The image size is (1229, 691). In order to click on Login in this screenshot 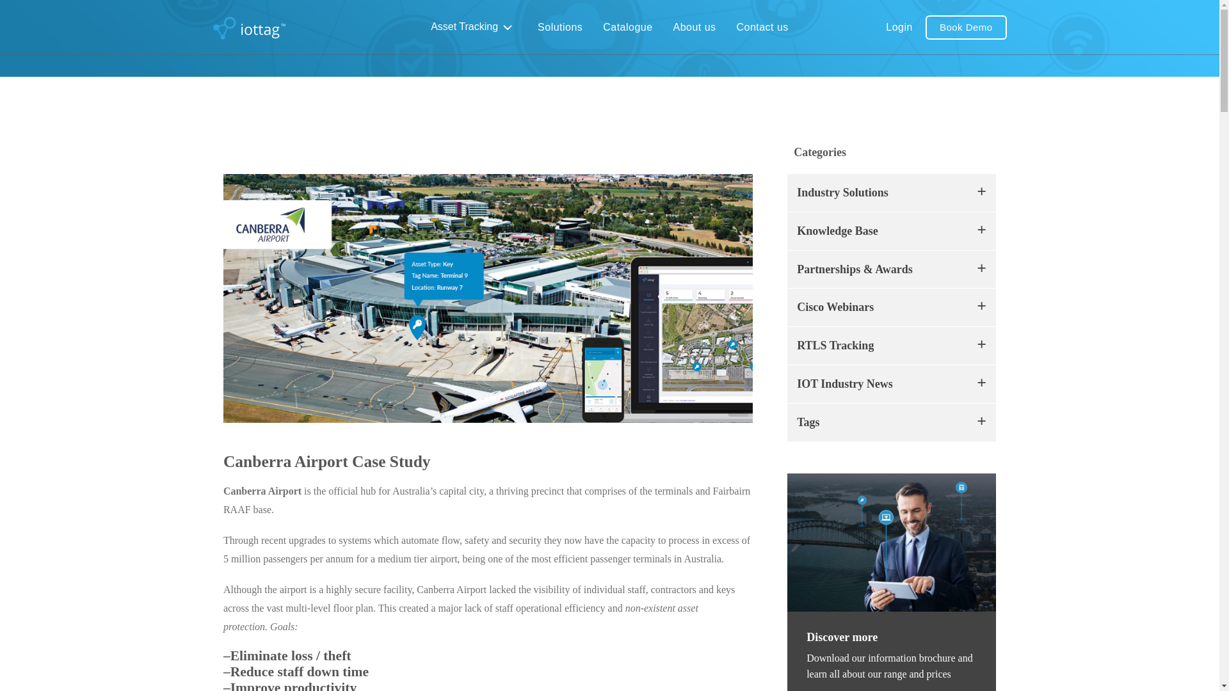, I will do `click(899, 28)`.